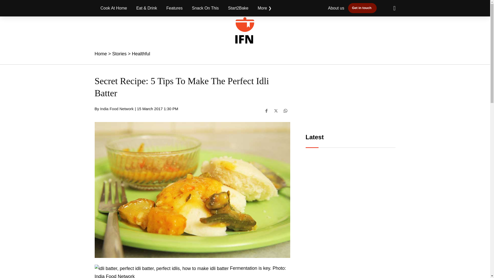 The width and height of the screenshot is (494, 278). Describe the element at coordinates (114, 8) in the screenshot. I see `Cook At Home` at that location.